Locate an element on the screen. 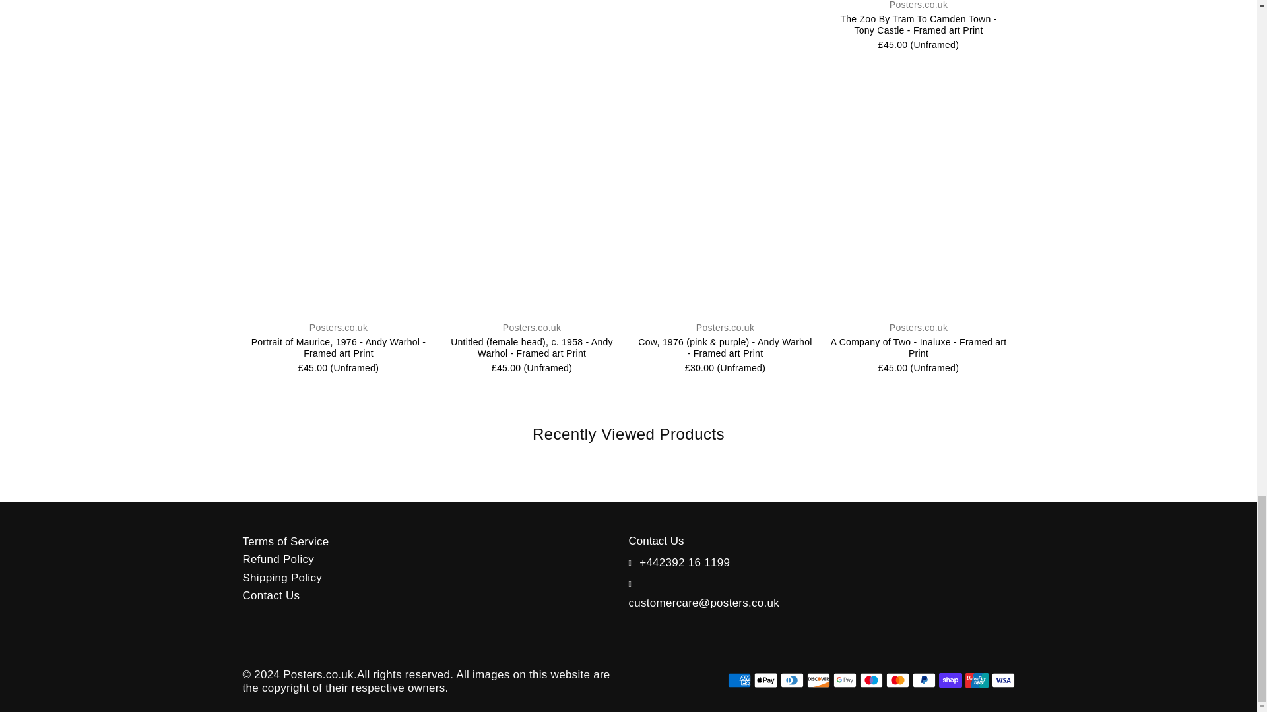 The width and height of the screenshot is (1267, 712). Shop Pay is located at coordinates (950, 680).